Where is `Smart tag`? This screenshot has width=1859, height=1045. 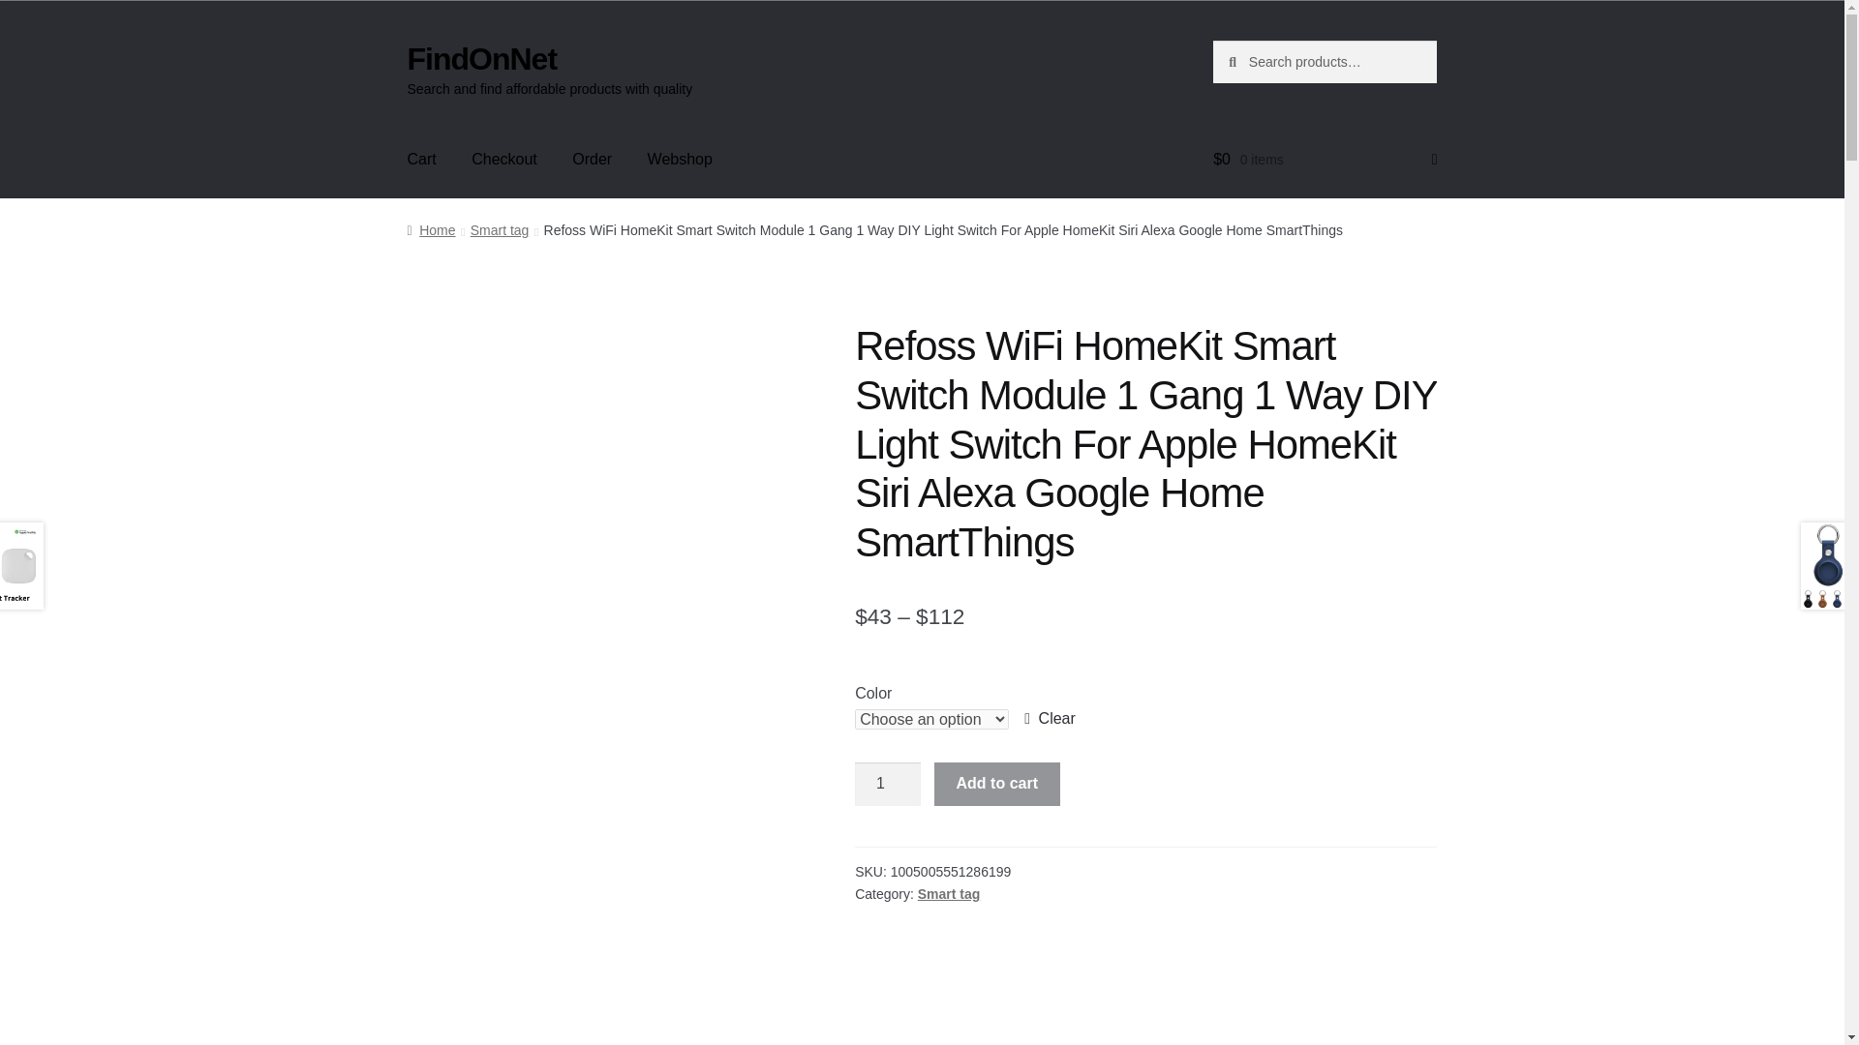
Smart tag is located at coordinates (949, 894).